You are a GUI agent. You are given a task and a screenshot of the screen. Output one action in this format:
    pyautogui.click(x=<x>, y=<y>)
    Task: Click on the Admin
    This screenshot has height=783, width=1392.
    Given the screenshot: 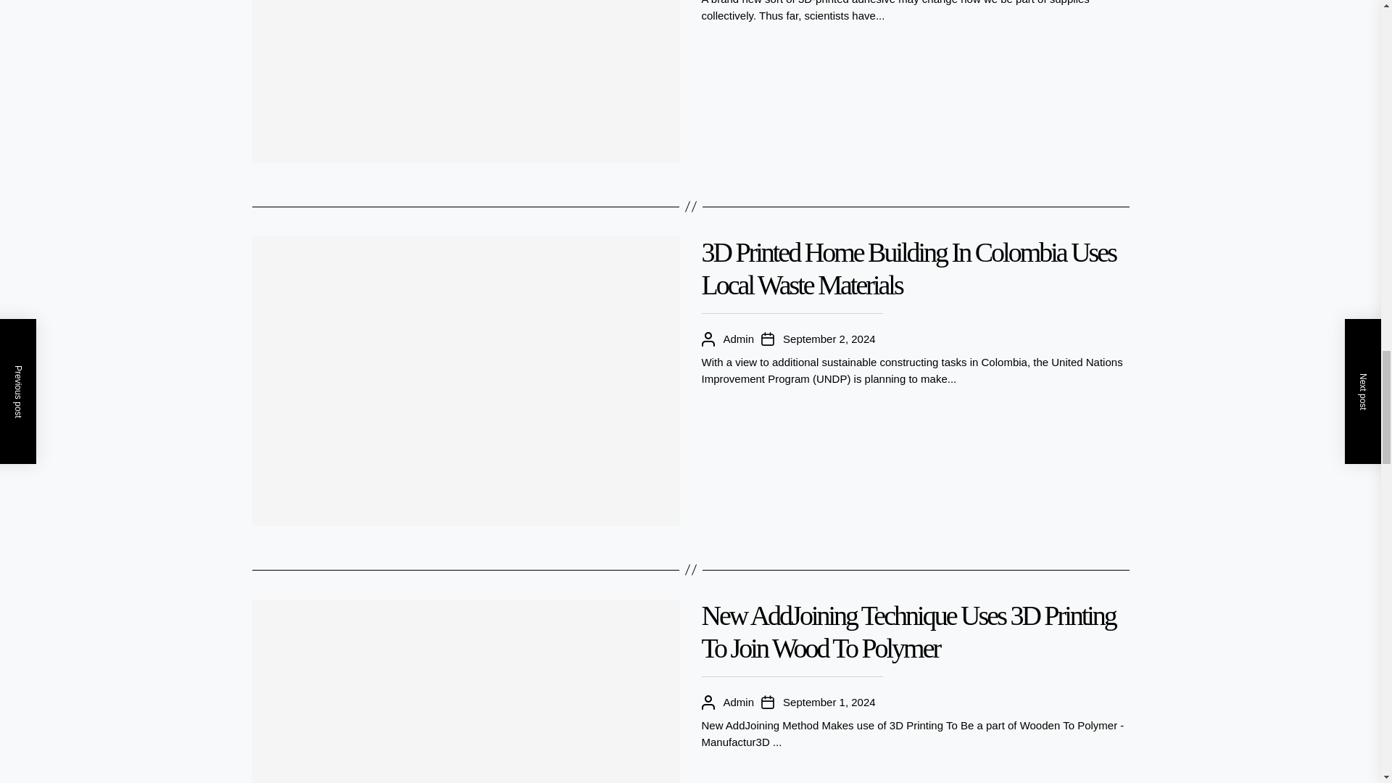 What is the action you would take?
    pyautogui.click(x=739, y=339)
    